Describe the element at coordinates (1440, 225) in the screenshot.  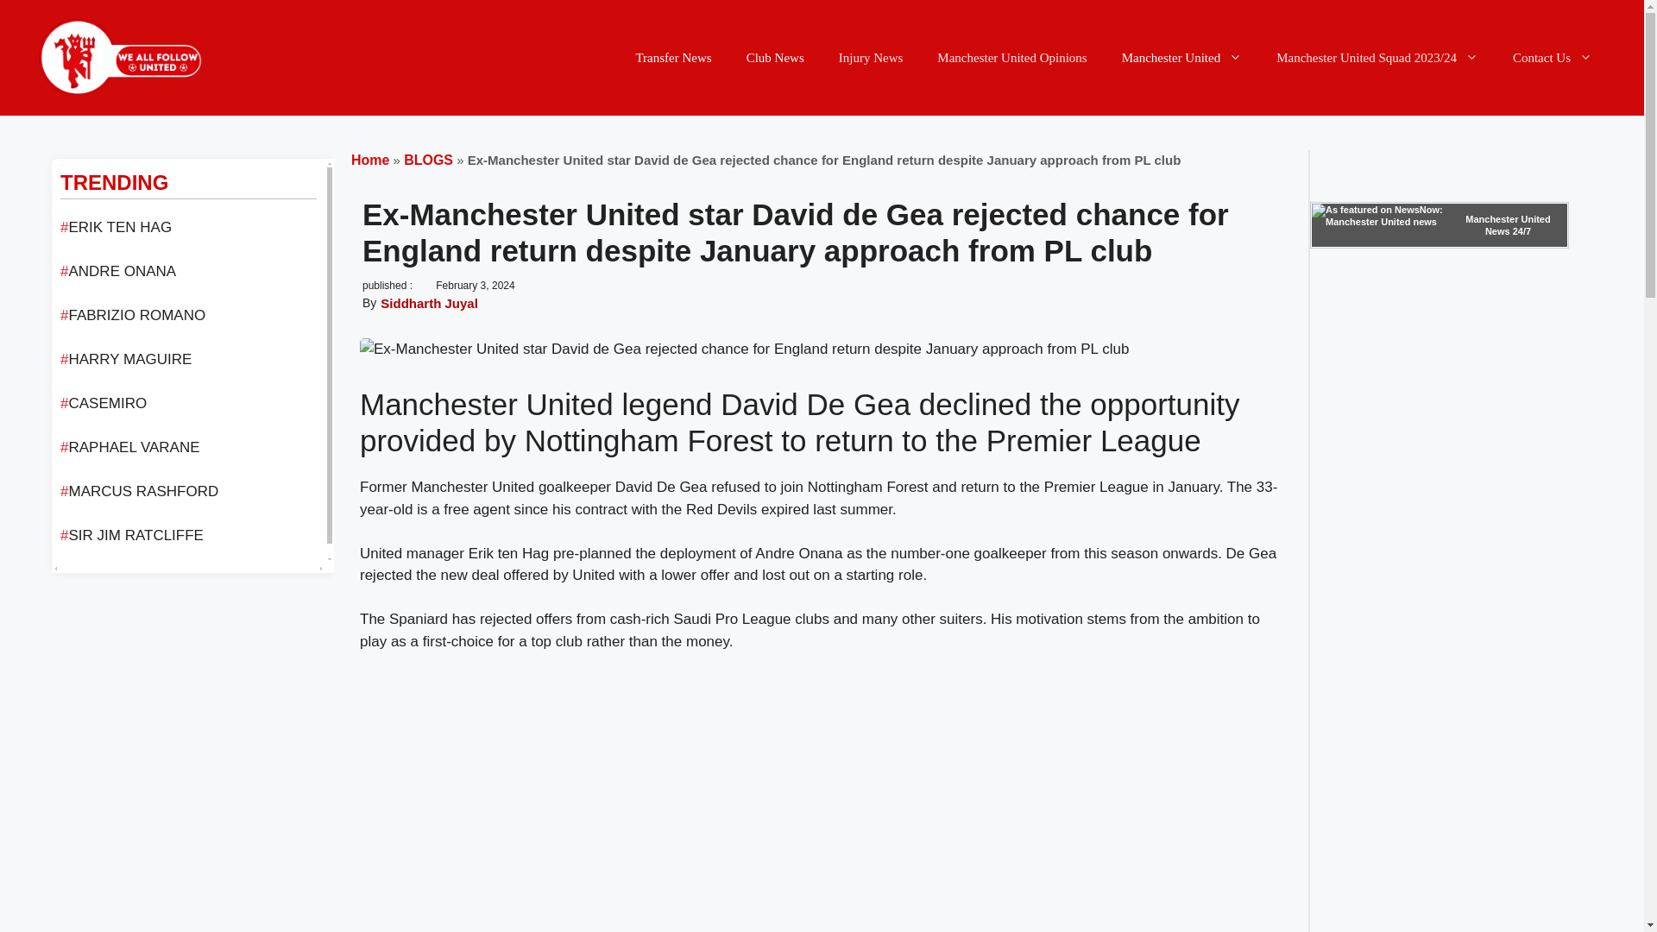
I see `Click here for more Manchester United news from NewsNow` at that location.